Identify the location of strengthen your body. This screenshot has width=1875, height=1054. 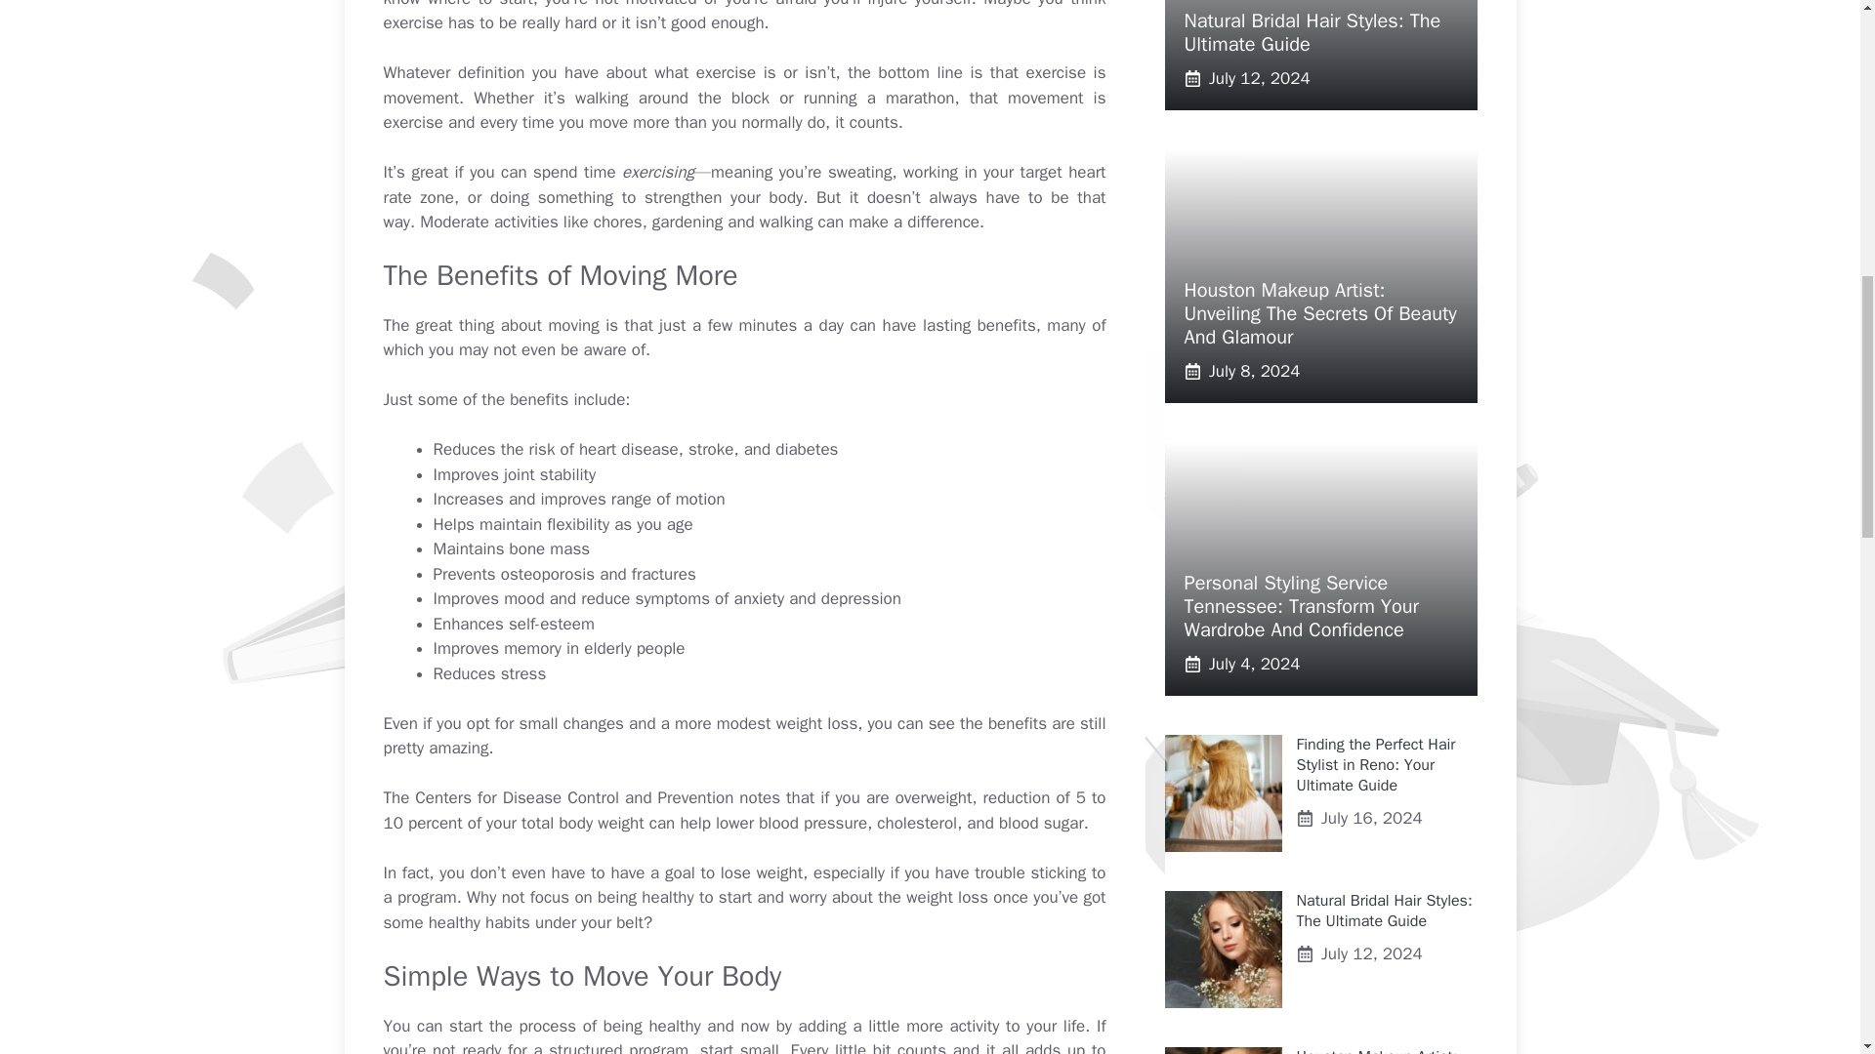
(723, 197).